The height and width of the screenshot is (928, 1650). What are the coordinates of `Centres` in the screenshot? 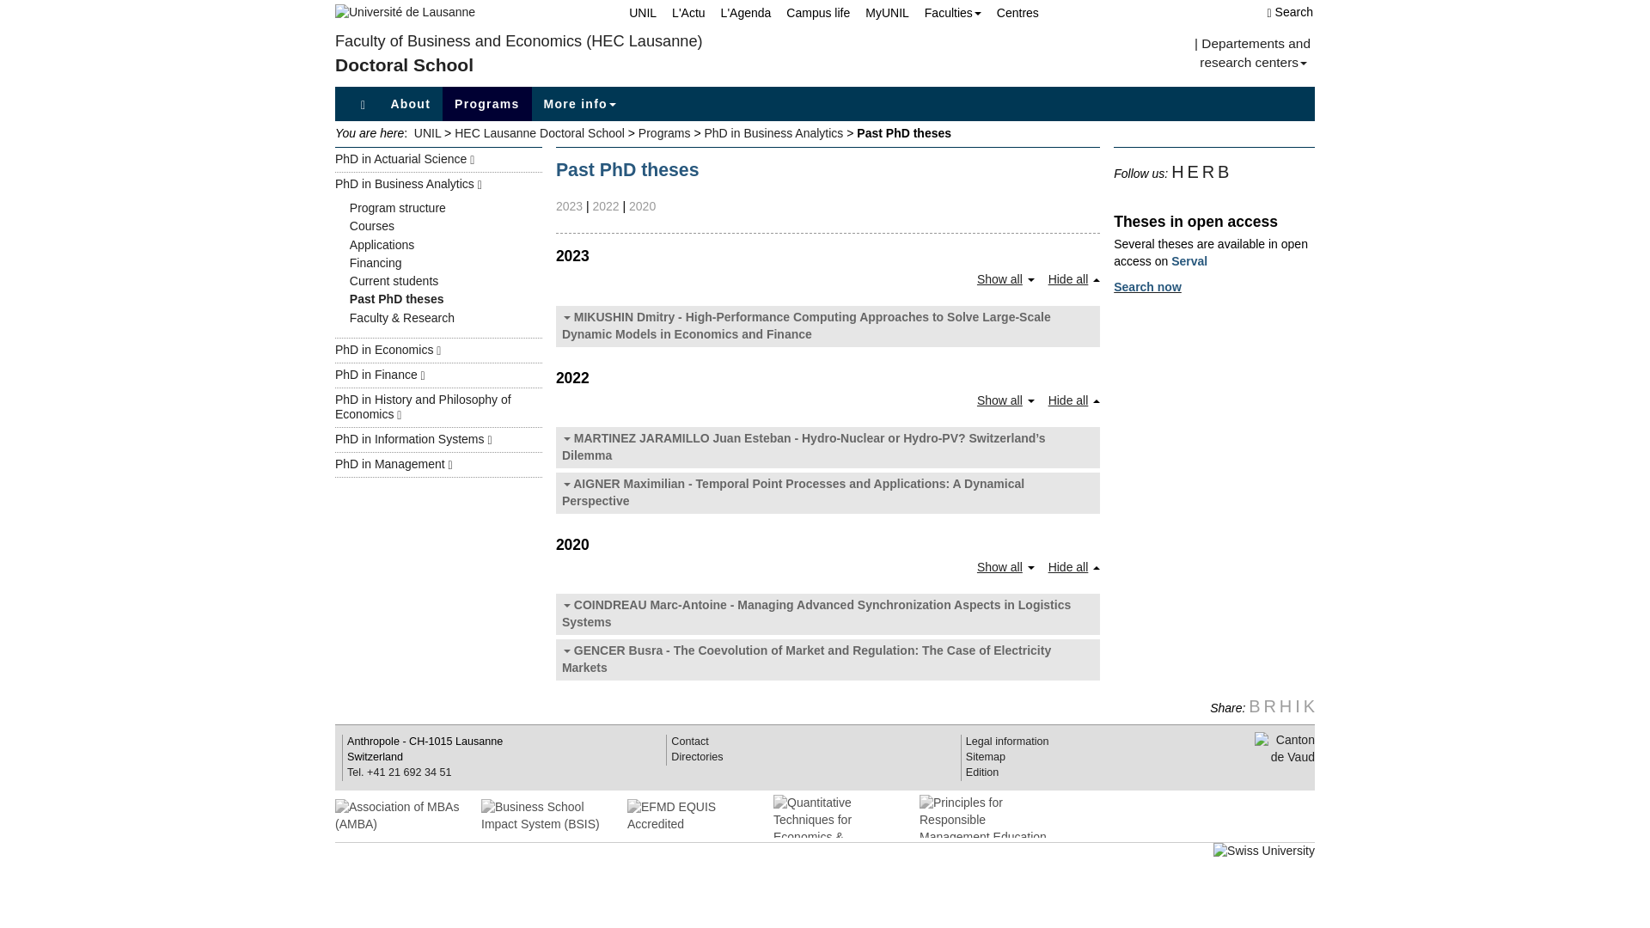 It's located at (1011, 12).